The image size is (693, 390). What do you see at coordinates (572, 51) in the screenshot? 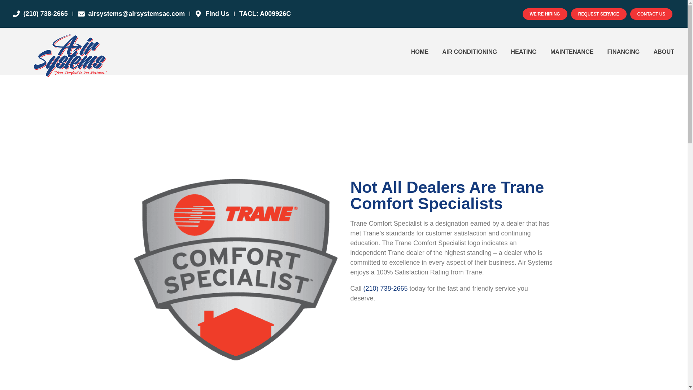
I see `MAINTENANCE` at bounding box center [572, 51].